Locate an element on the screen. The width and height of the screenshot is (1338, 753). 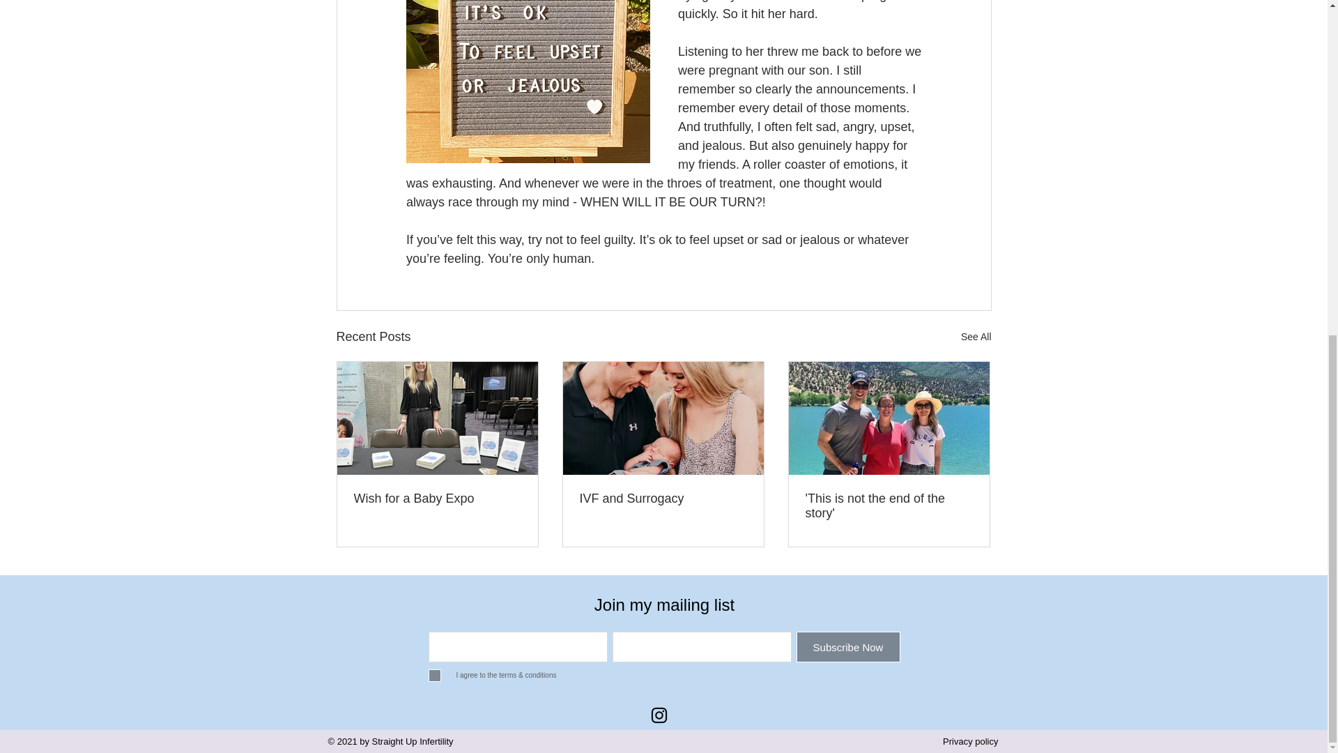
Wish for a Baby Expo is located at coordinates (438, 499).